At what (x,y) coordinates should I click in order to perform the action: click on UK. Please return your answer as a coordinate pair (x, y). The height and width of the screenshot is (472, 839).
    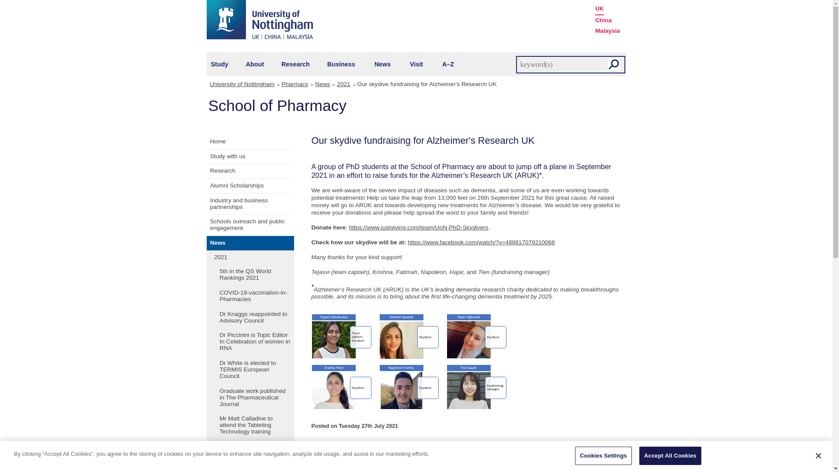
    Looking at the image, I should click on (600, 9).